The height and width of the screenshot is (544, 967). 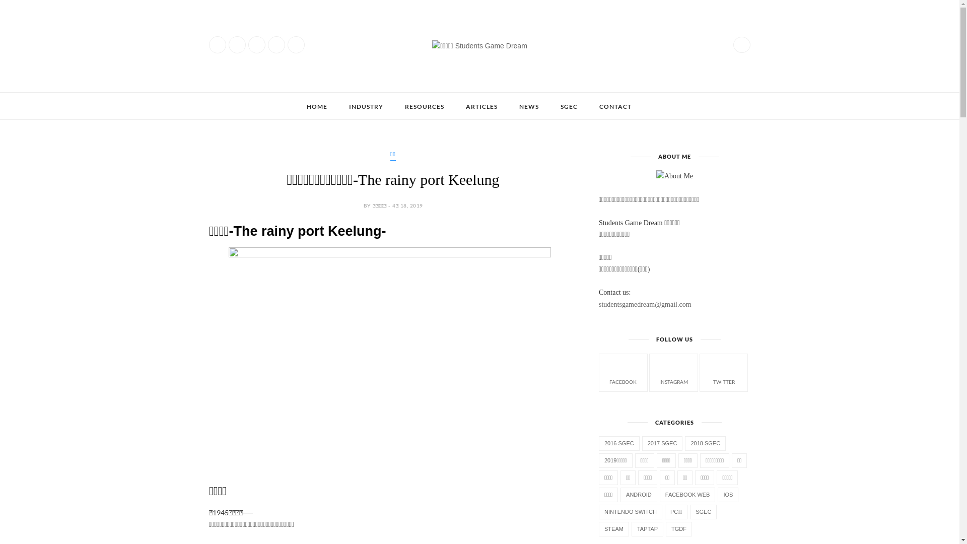 I want to click on ARTICLES, so click(x=481, y=107).